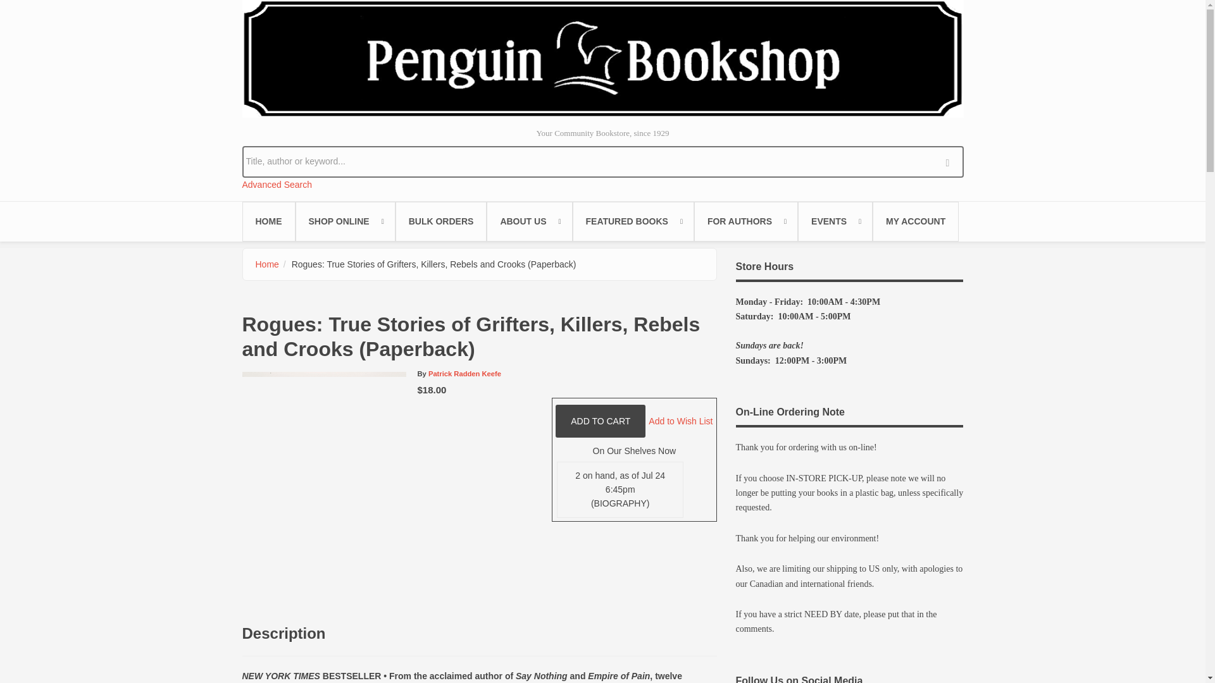 This screenshot has width=1215, height=683. Describe the element at coordinates (950, 161) in the screenshot. I see `search` at that location.